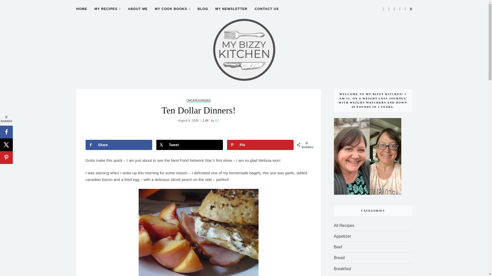 The image size is (492, 276). I want to click on Share on Facebook, so click(119, 145).